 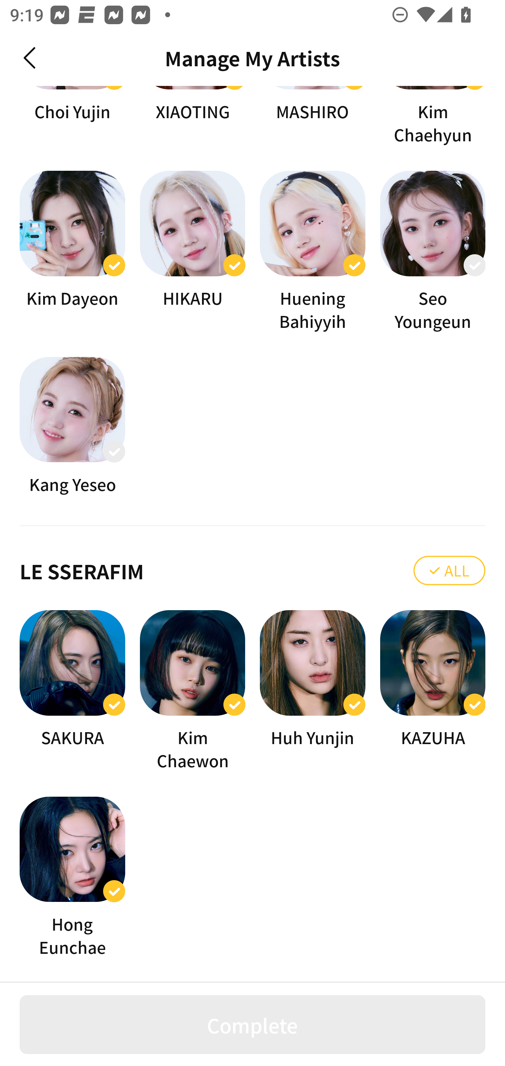 I want to click on Kim Dayeon, so click(x=72, y=251).